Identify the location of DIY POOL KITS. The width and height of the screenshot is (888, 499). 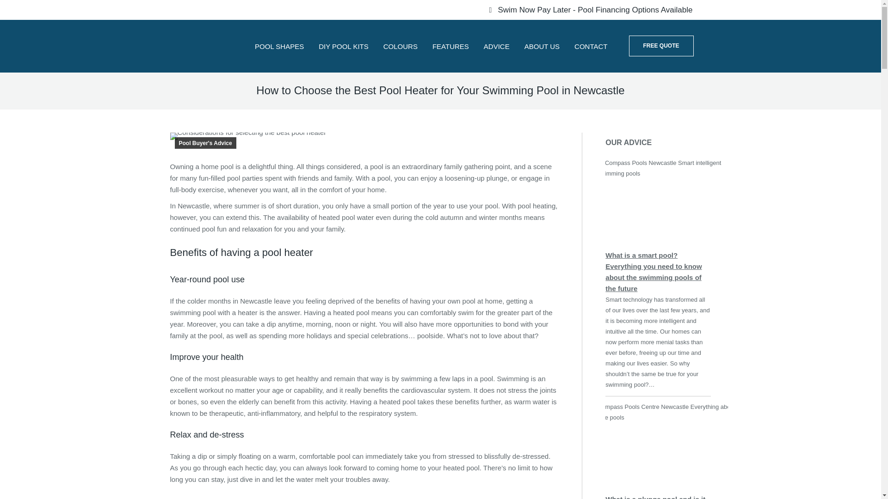
(343, 46).